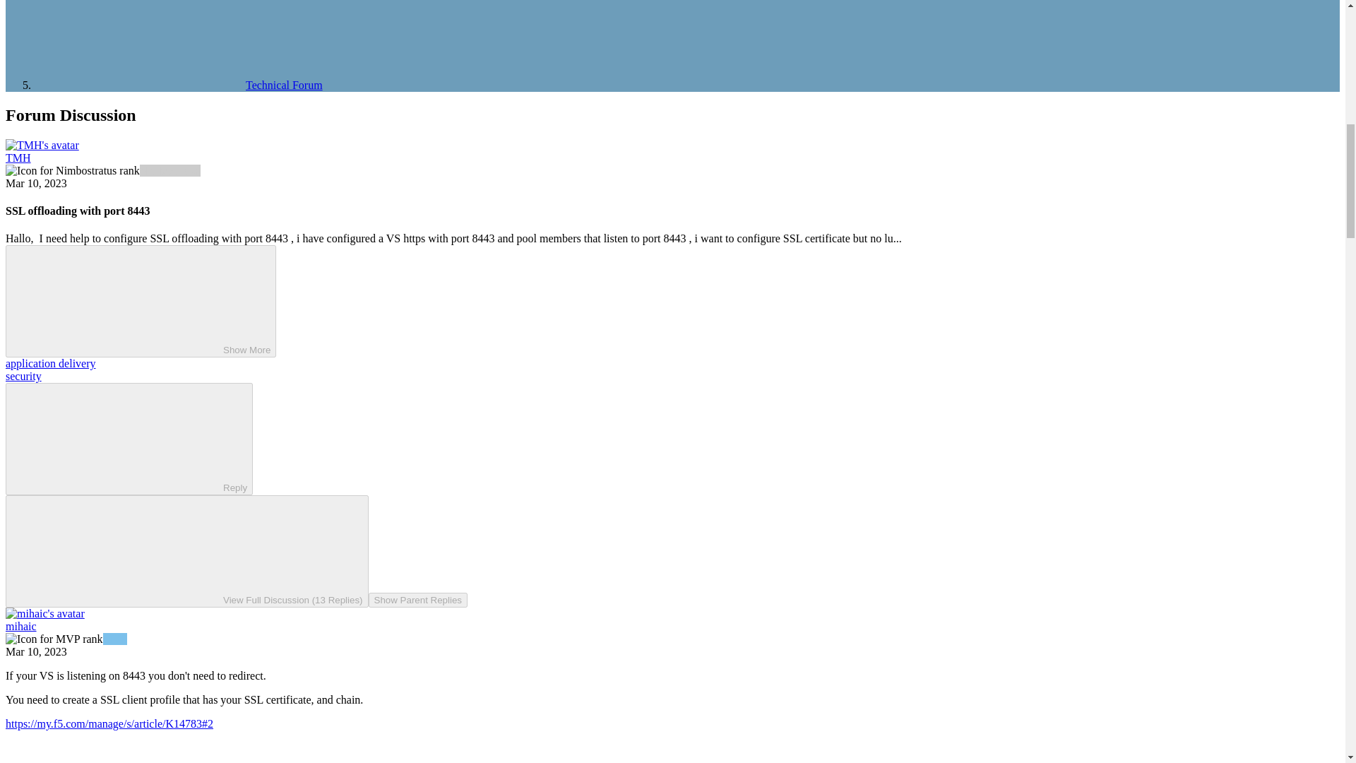 The width and height of the screenshot is (1356, 763). What do you see at coordinates (23, 376) in the screenshot?
I see `security` at bounding box center [23, 376].